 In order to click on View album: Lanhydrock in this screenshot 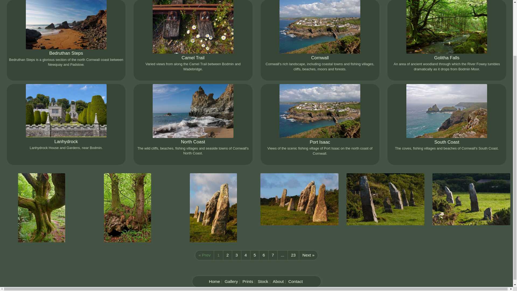, I will do `click(66, 110)`.